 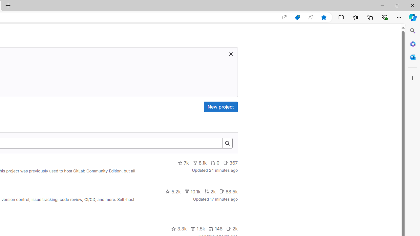 What do you see at coordinates (284, 17) in the screenshot?
I see `Open in app` at bounding box center [284, 17].